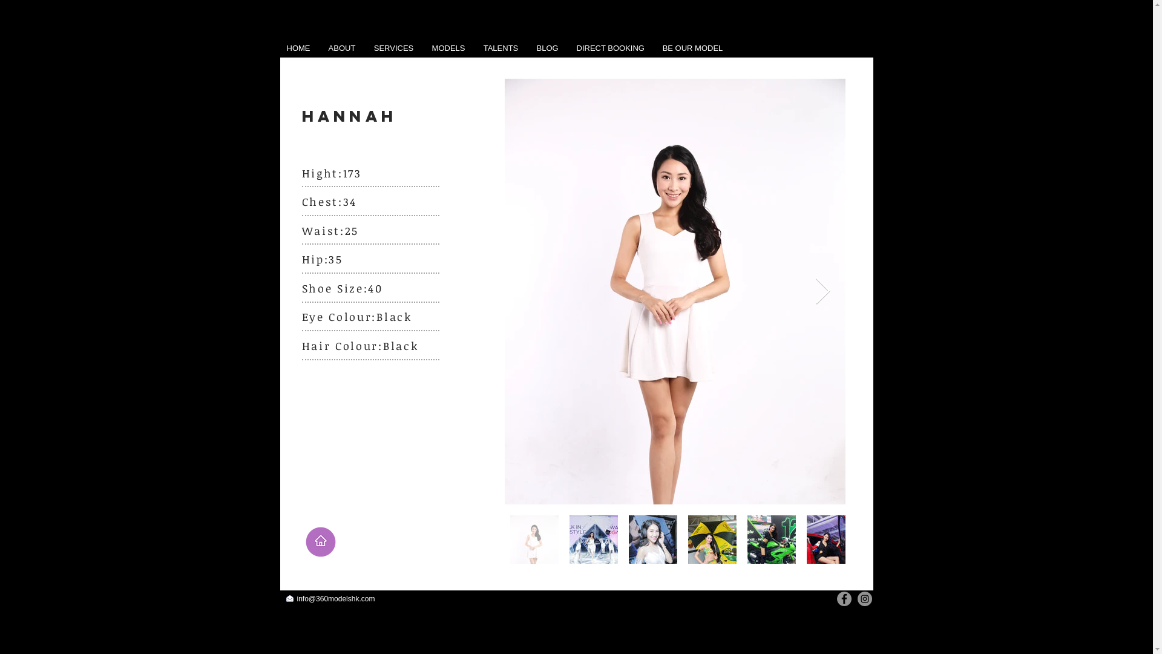 The height and width of the screenshot is (654, 1162). Describe the element at coordinates (501, 48) in the screenshot. I see `TALENTS` at that location.